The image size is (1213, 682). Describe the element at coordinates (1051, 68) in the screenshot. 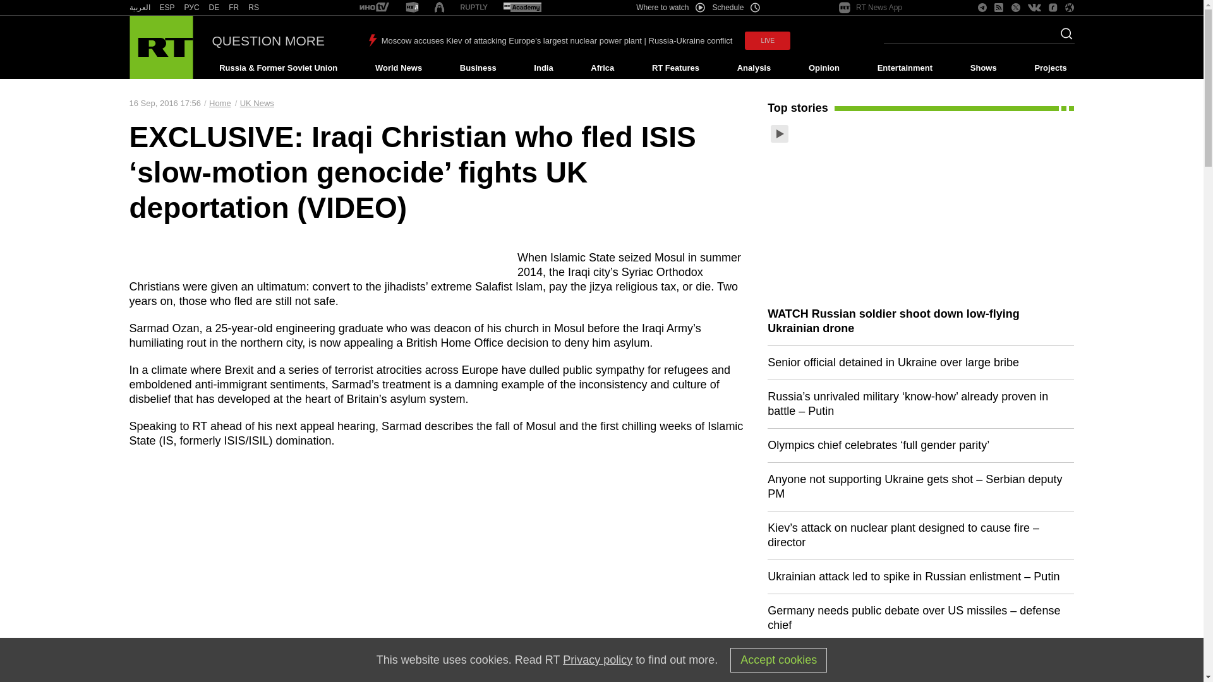

I see `Projects` at that location.